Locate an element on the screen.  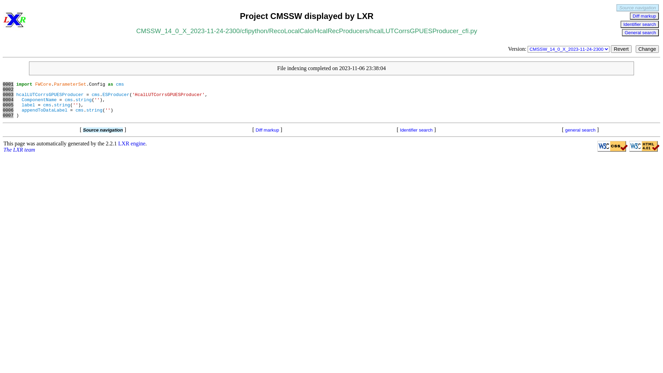
general search is located at coordinates (580, 130).